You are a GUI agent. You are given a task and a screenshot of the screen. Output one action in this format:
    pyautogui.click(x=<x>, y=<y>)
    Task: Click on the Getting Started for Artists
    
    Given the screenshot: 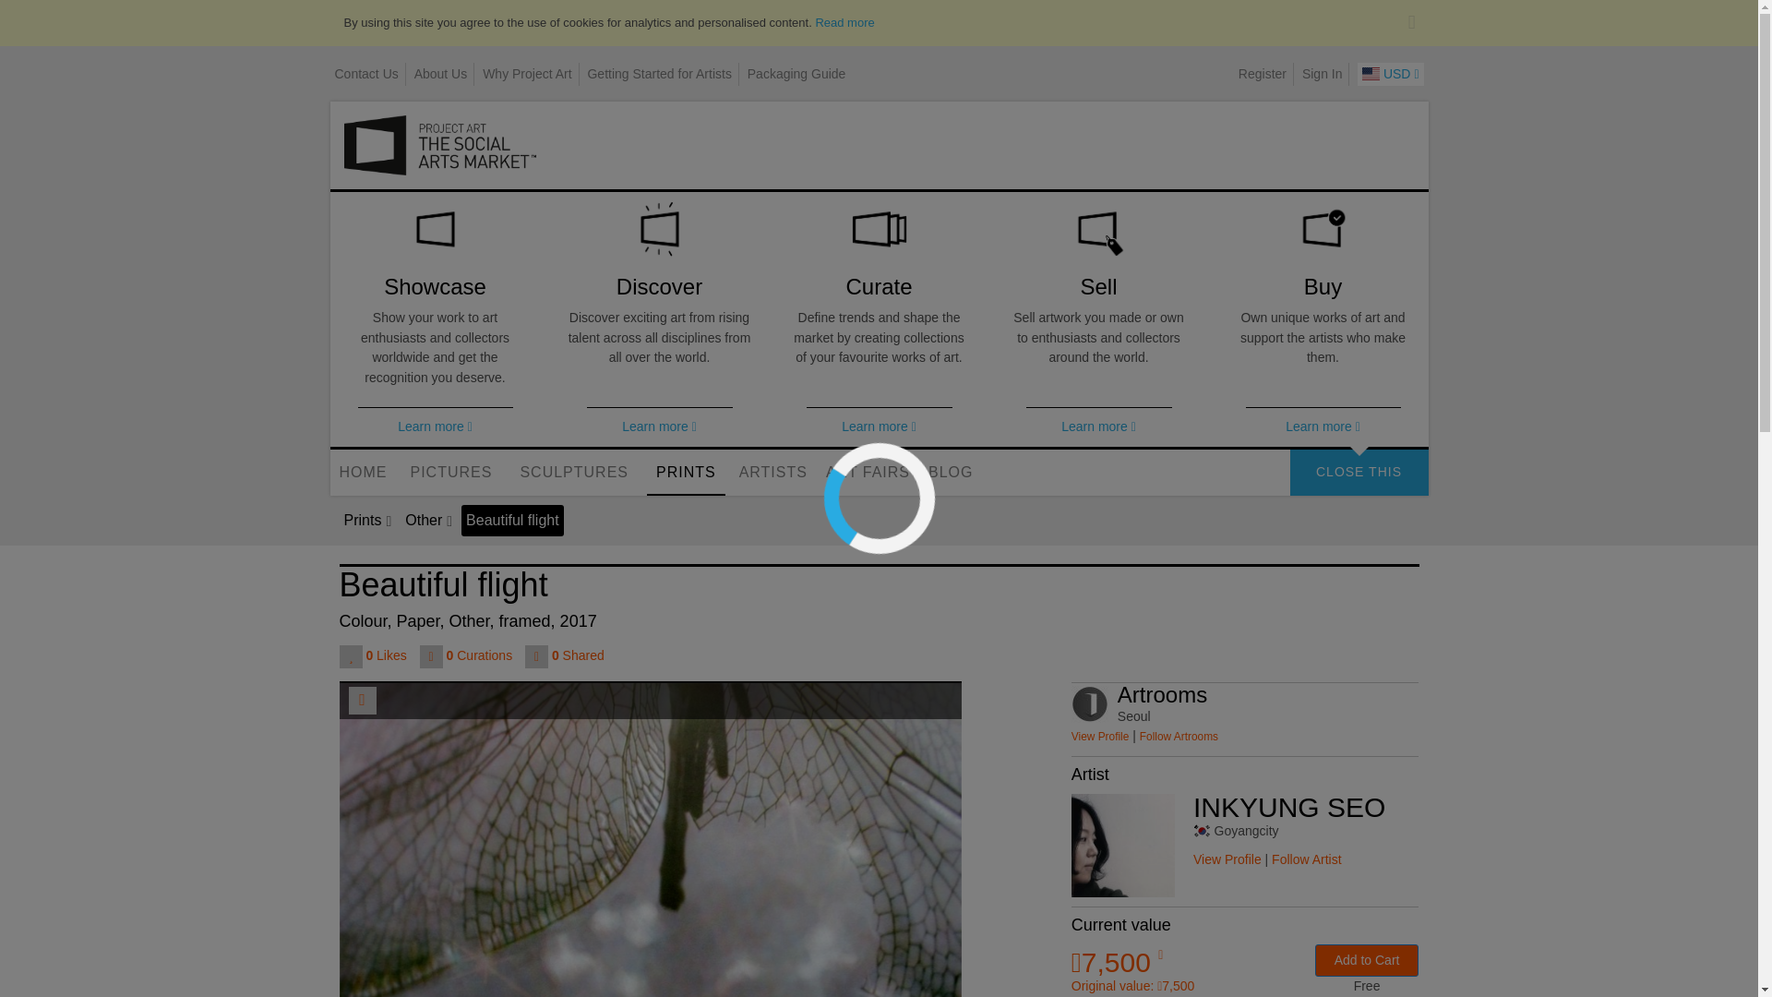 What is the action you would take?
    pyautogui.click(x=658, y=74)
    